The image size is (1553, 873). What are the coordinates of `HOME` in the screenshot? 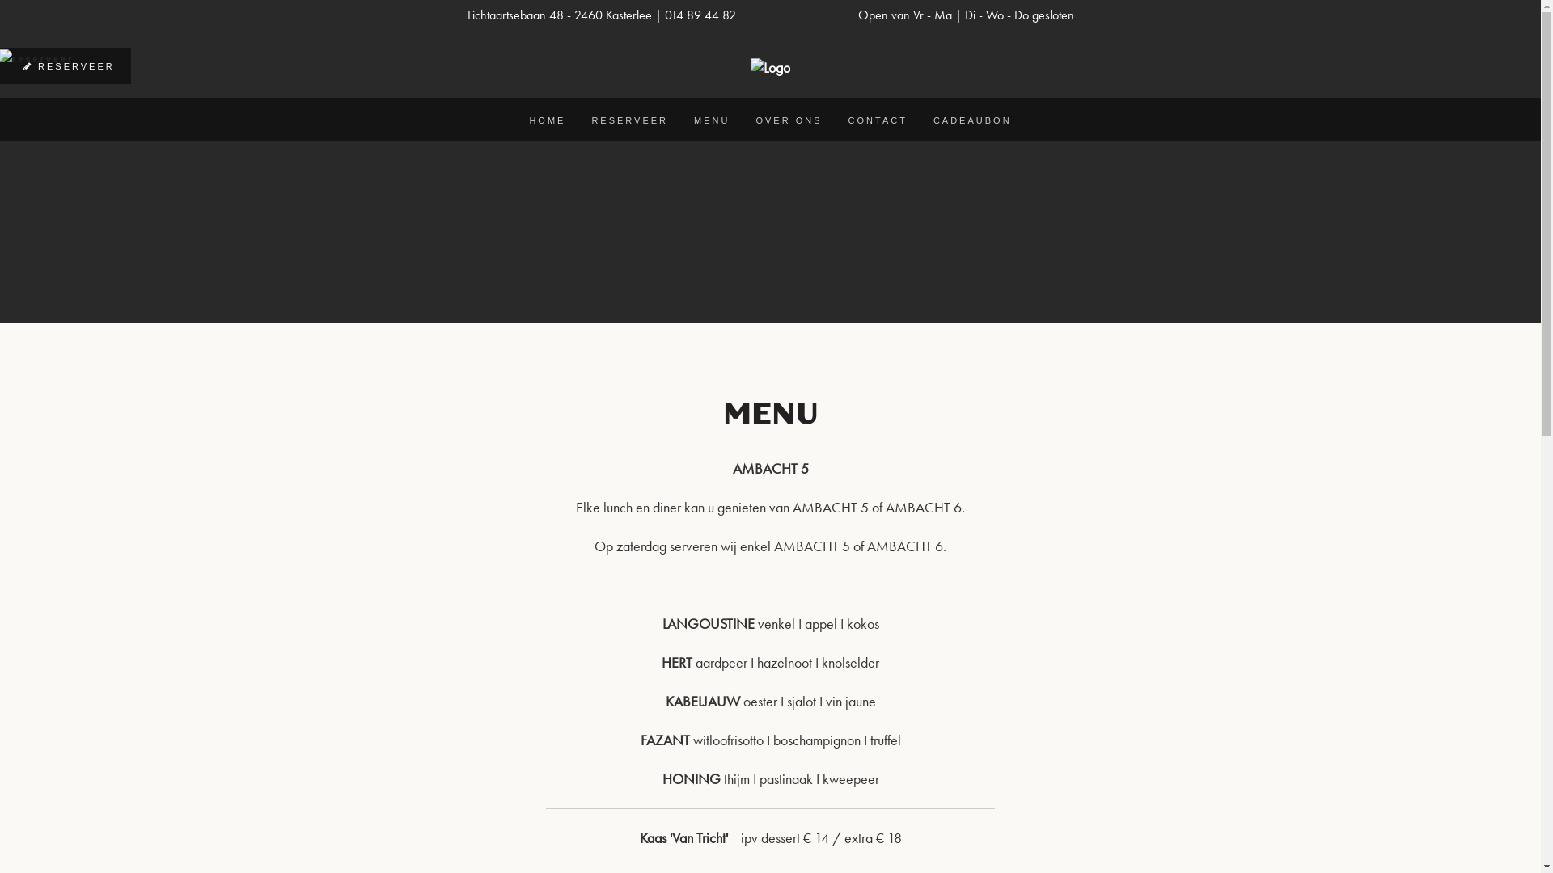 It's located at (547, 121).